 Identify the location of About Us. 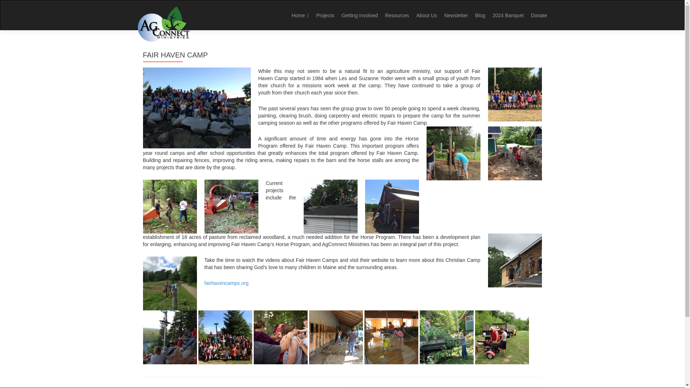
(426, 15).